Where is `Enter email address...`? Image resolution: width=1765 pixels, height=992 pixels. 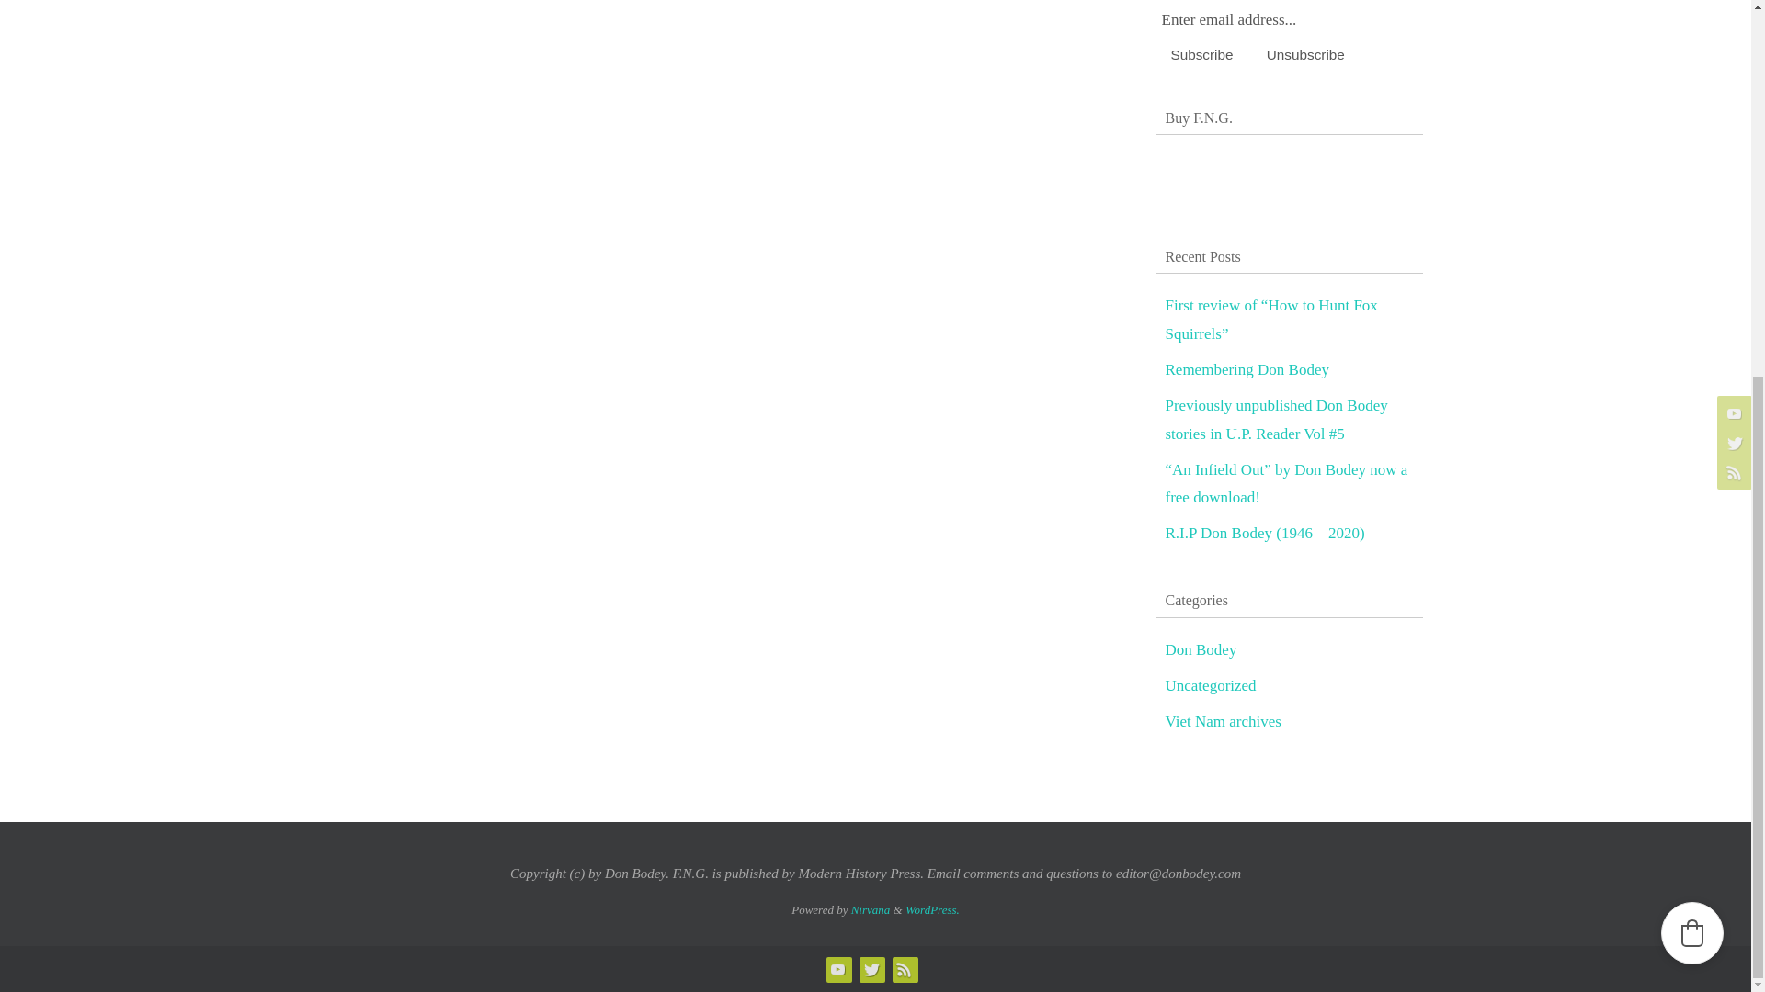 Enter email address... is located at coordinates (1258, 20).